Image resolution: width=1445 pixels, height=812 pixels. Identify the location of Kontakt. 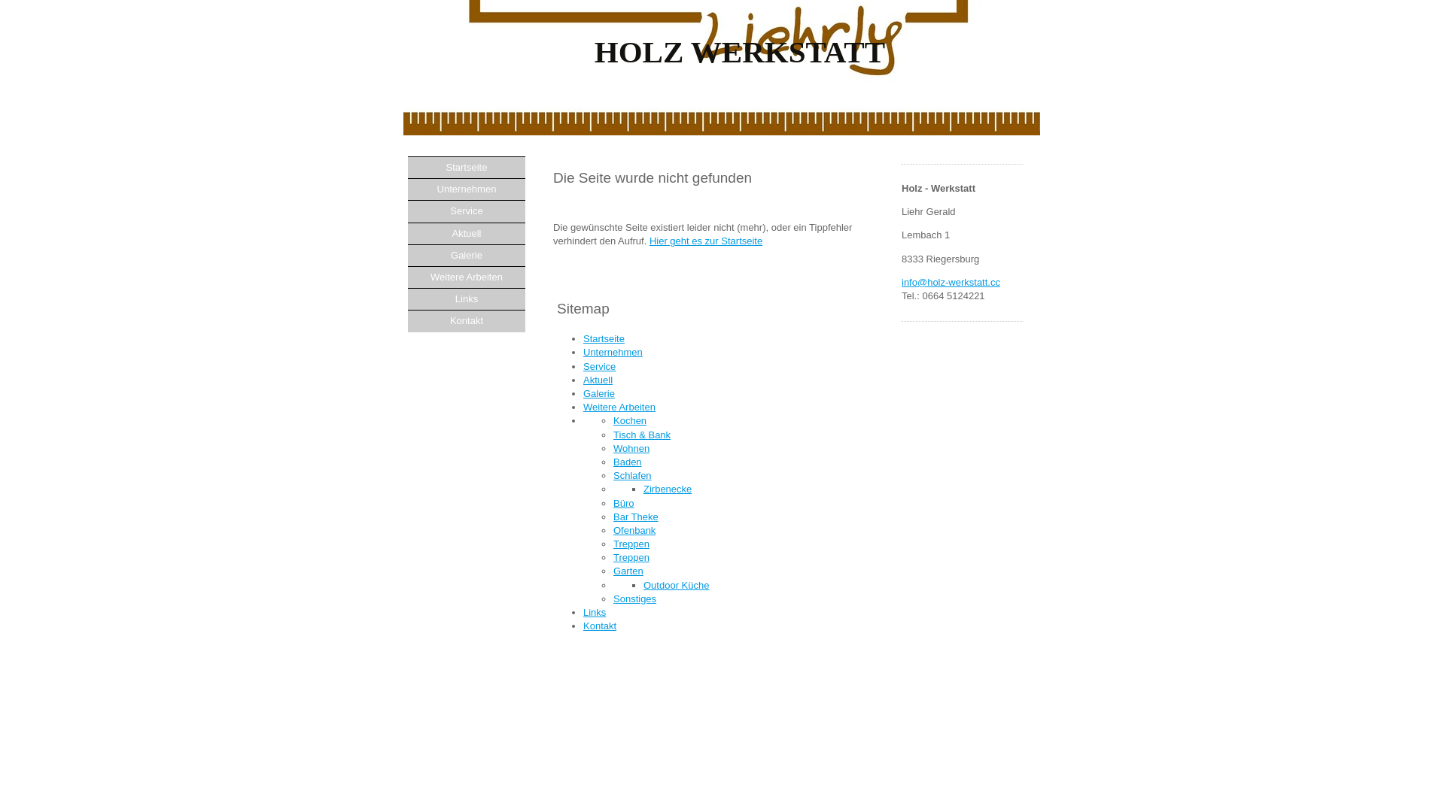
(467, 320).